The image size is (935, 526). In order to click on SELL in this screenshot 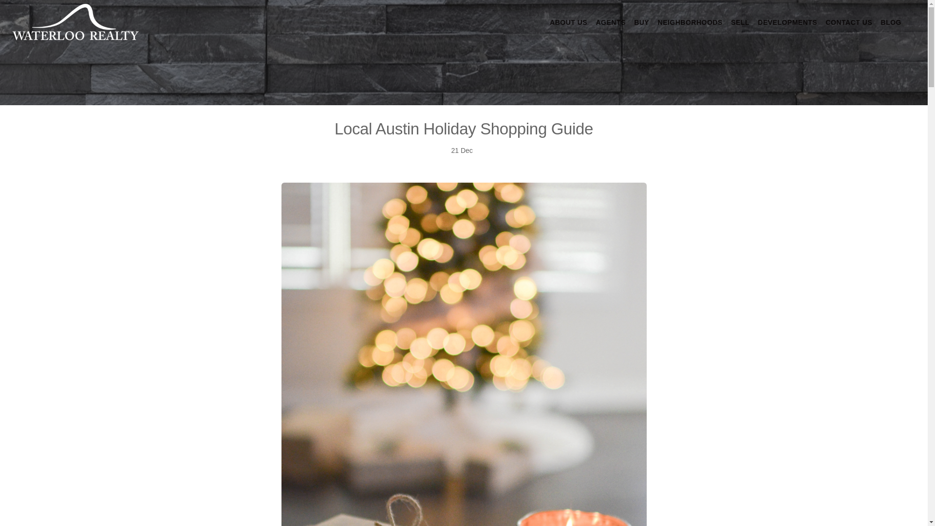, I will do `click(740, 22)`.